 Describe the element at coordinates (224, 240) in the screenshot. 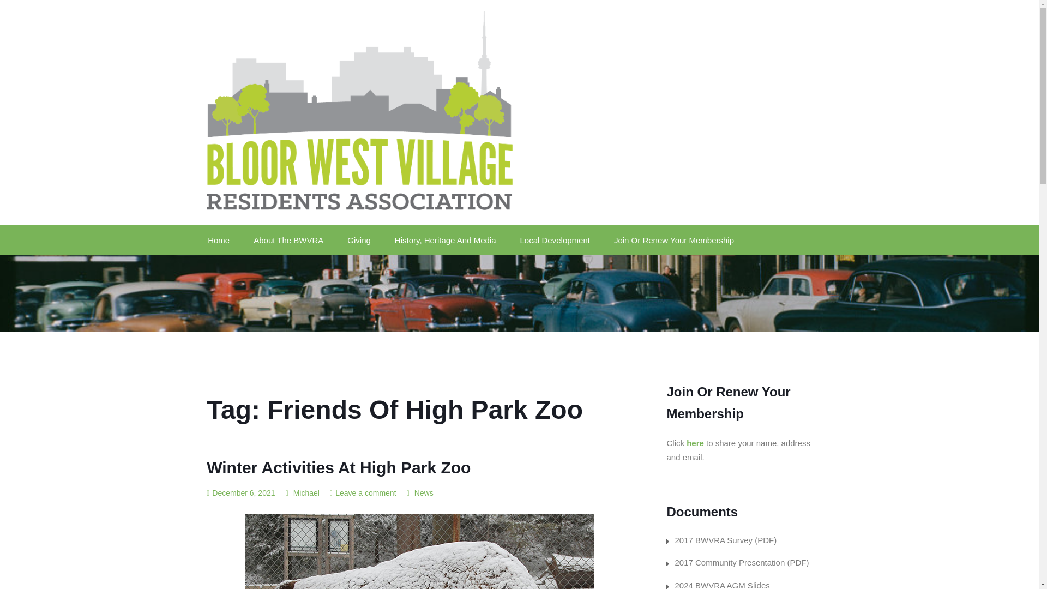

I see `Home` at that location.